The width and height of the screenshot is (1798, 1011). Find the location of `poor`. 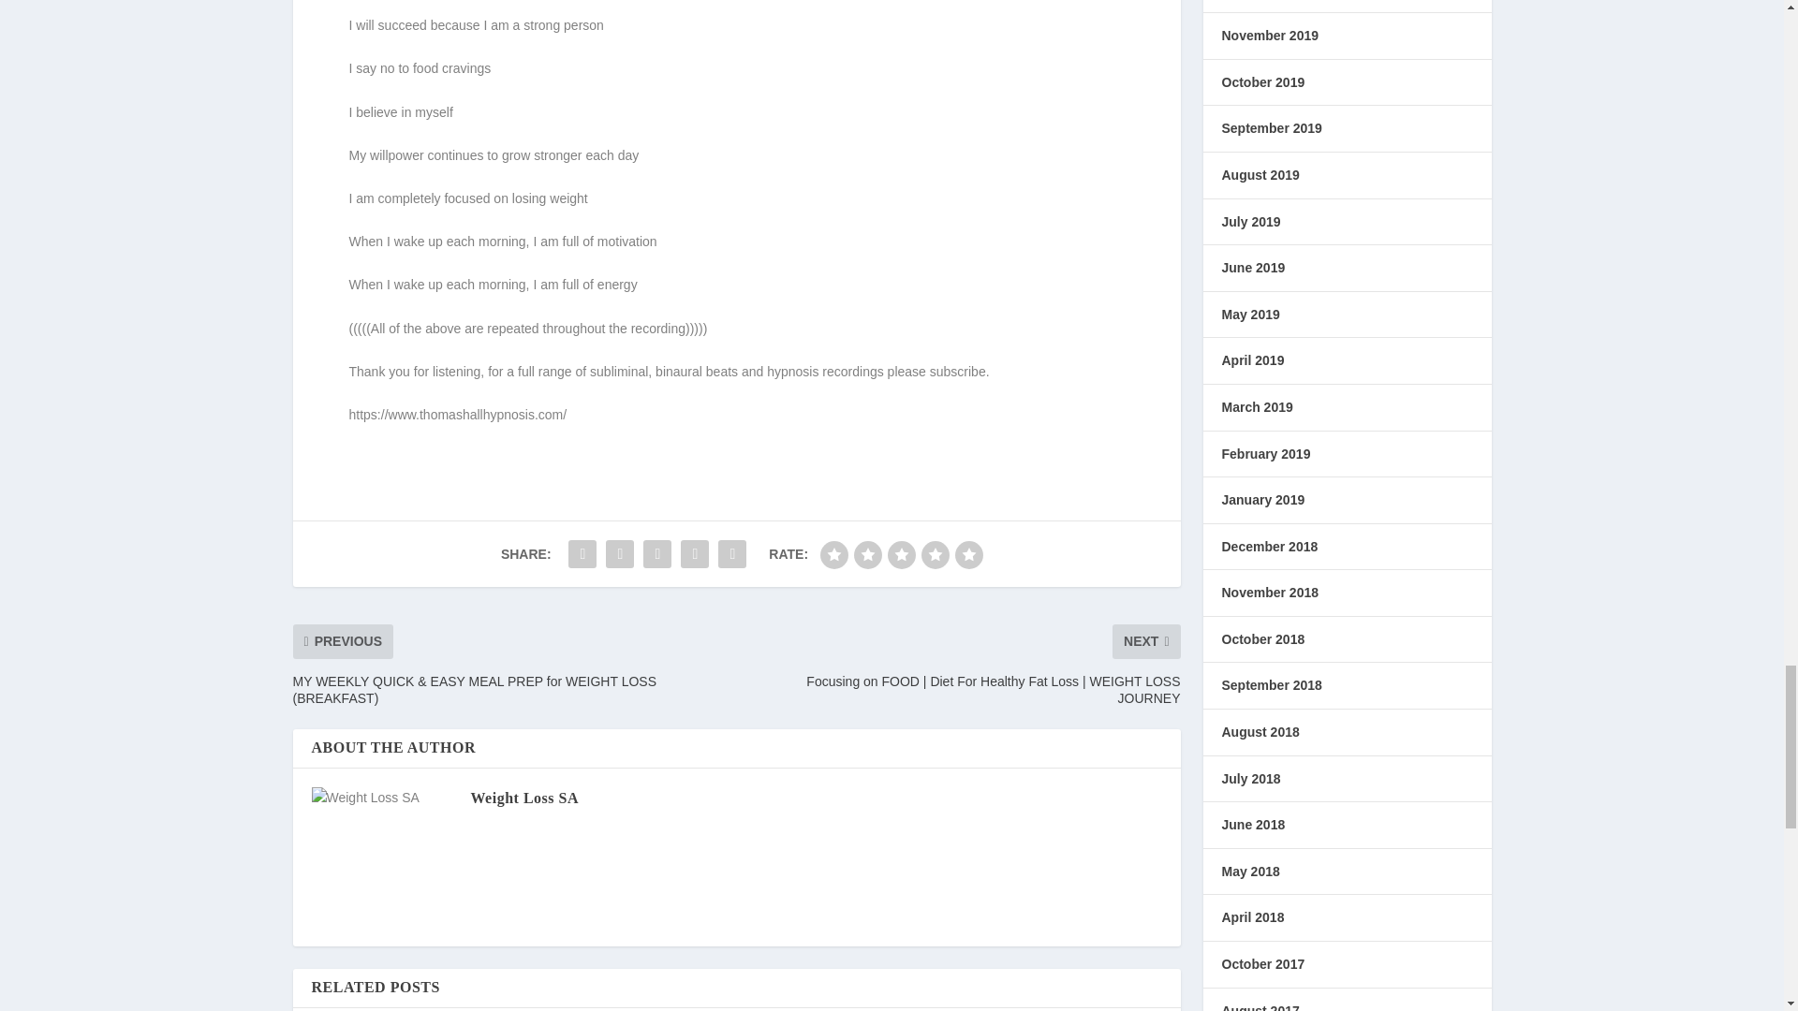

poor is located at coordinates (868, 554).